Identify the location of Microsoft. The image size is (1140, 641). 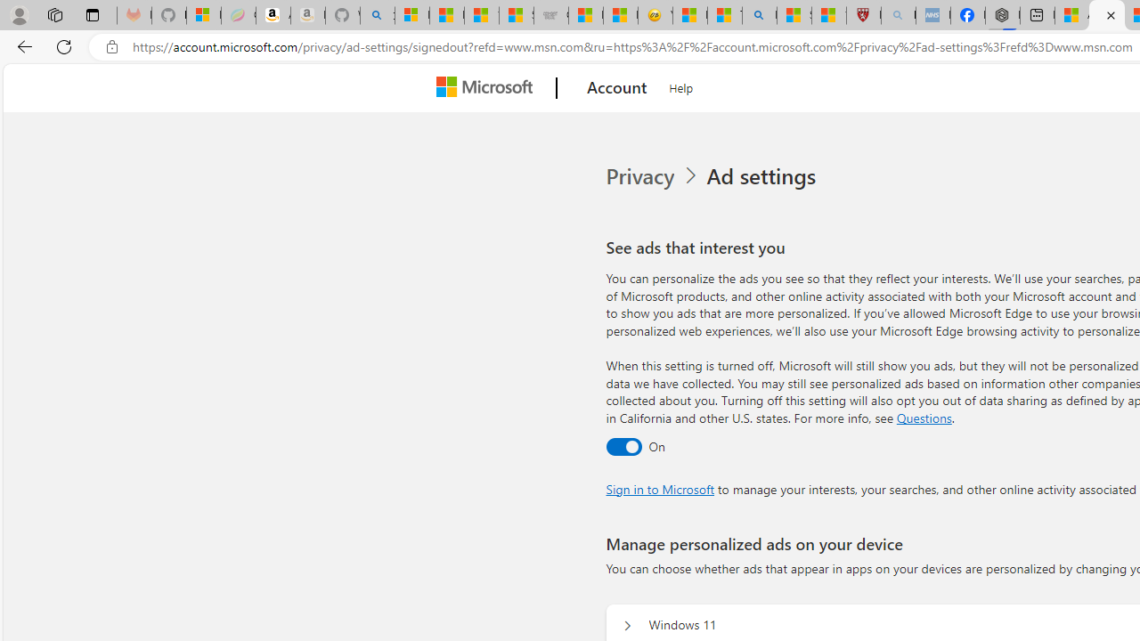
(488, 88).